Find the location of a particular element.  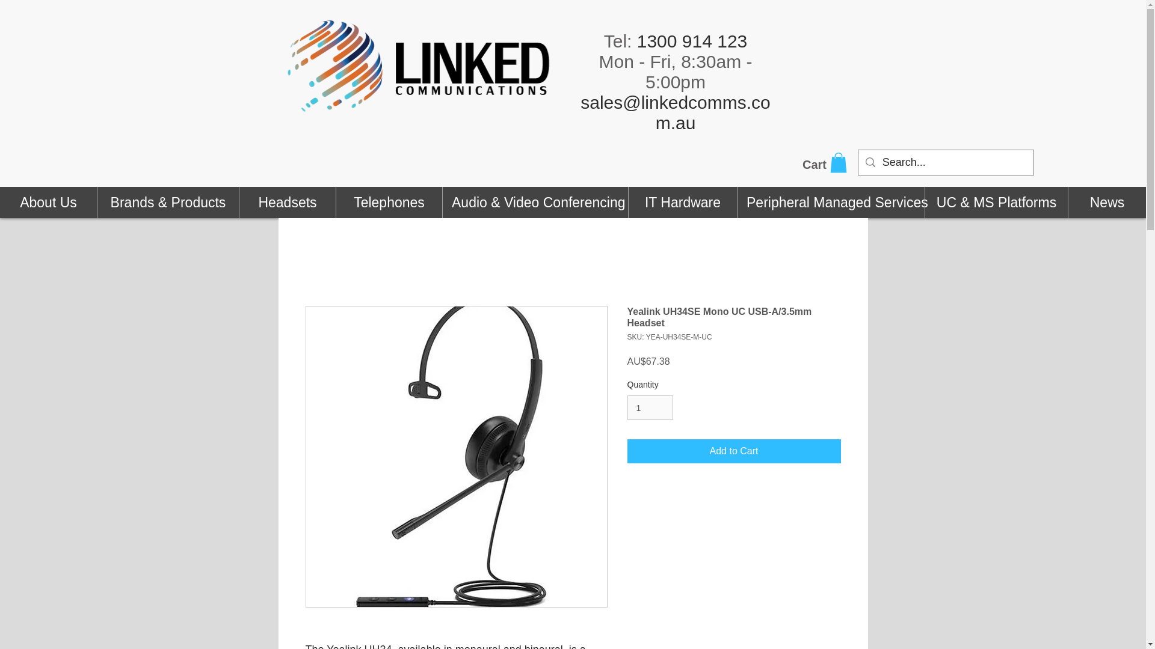

Headsets is located at coordinates (288, 202).